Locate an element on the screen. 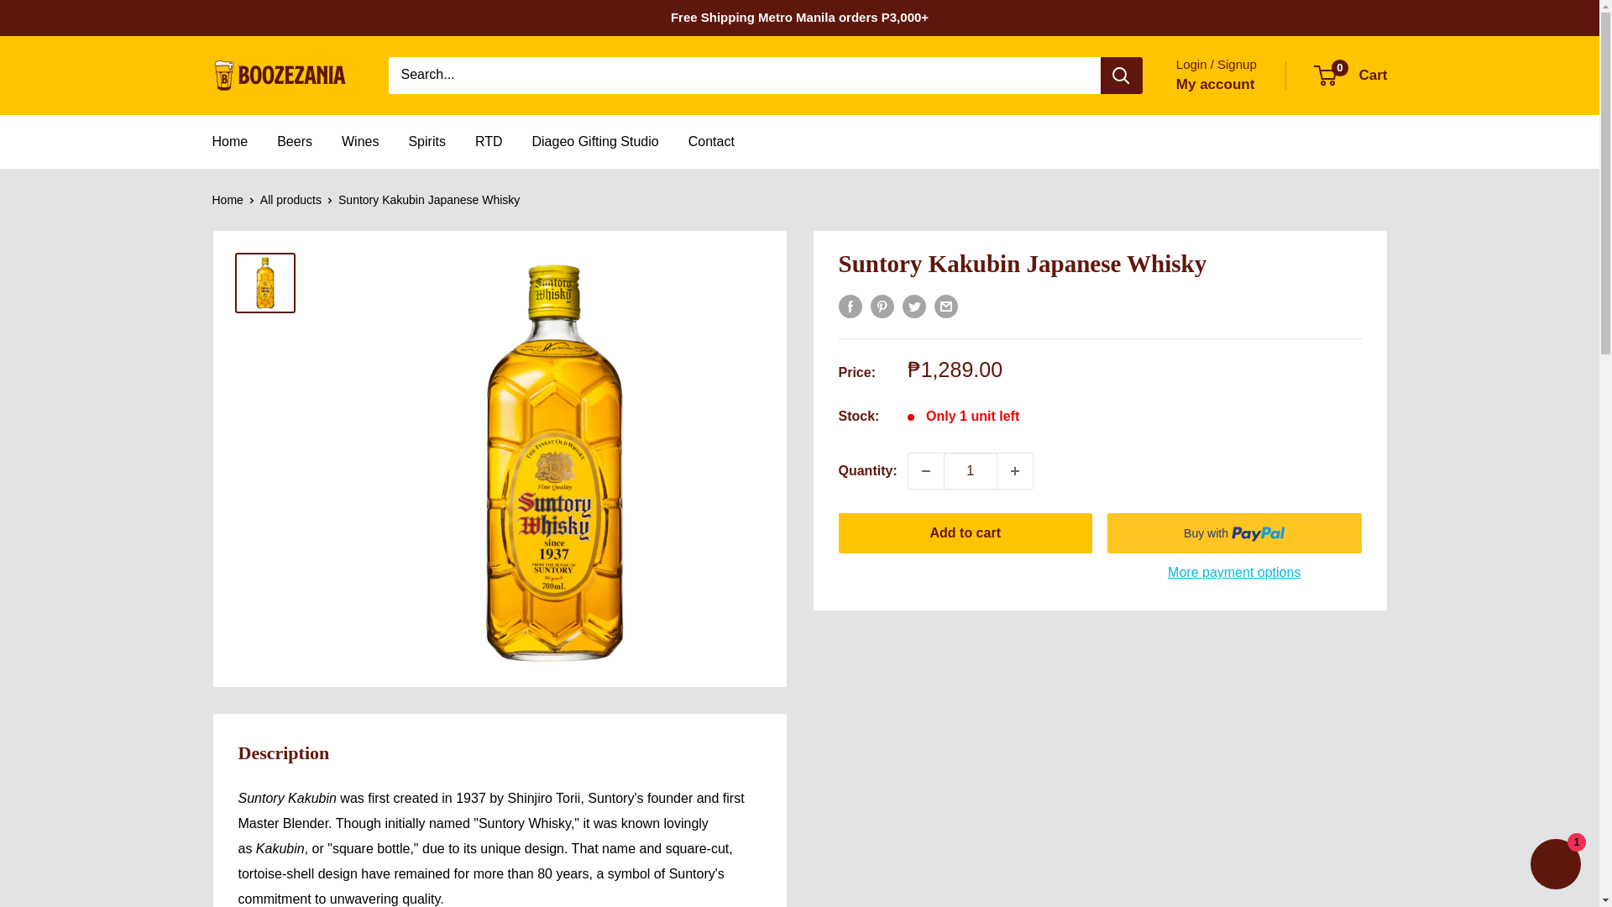 The width and height of the screenshot is (1612, 907). My account is located at coordinates (290, 200).